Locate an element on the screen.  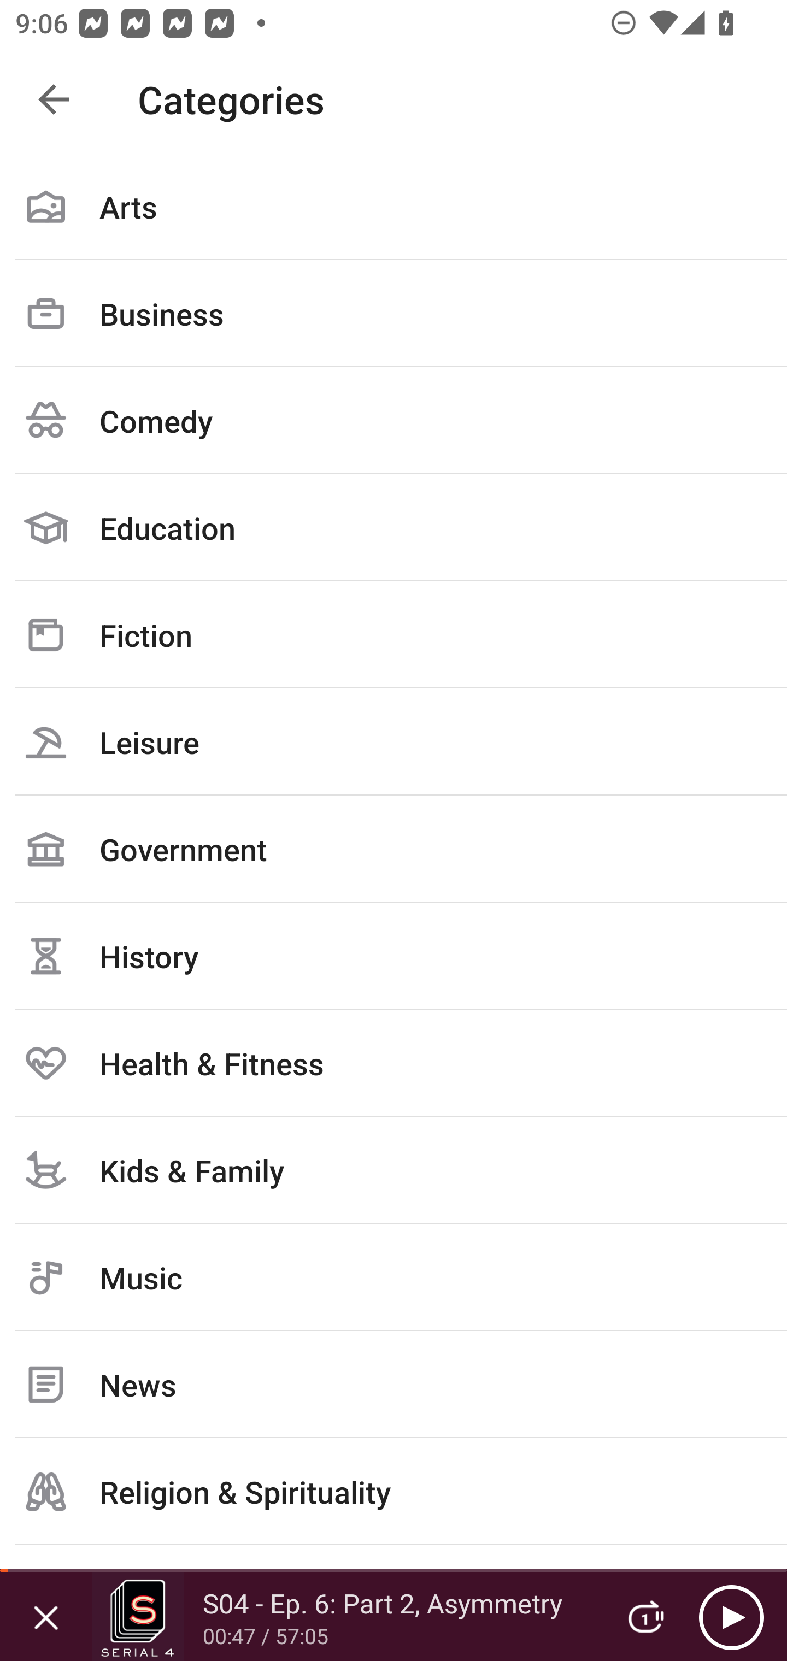
Religion & Spirituality is located at coordinates (393, 1492).